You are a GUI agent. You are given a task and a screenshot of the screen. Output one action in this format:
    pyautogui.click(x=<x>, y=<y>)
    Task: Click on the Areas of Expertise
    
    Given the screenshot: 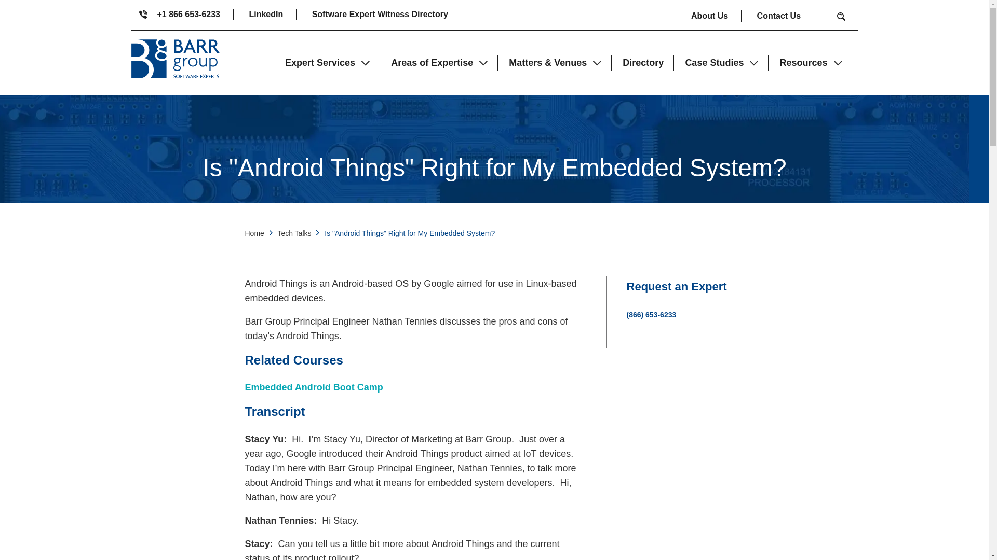 What is the action you would take?
    pyautogui.click(x=439, y=62)
    